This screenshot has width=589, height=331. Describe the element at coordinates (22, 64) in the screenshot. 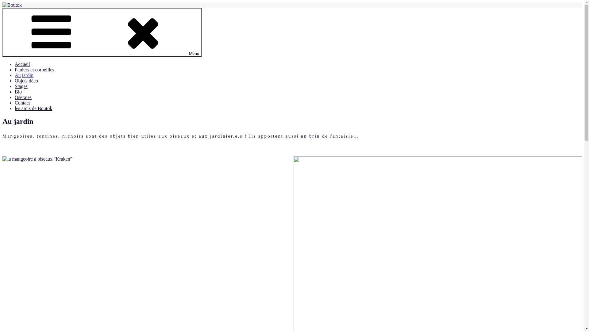

I see `Accueil` at that location.